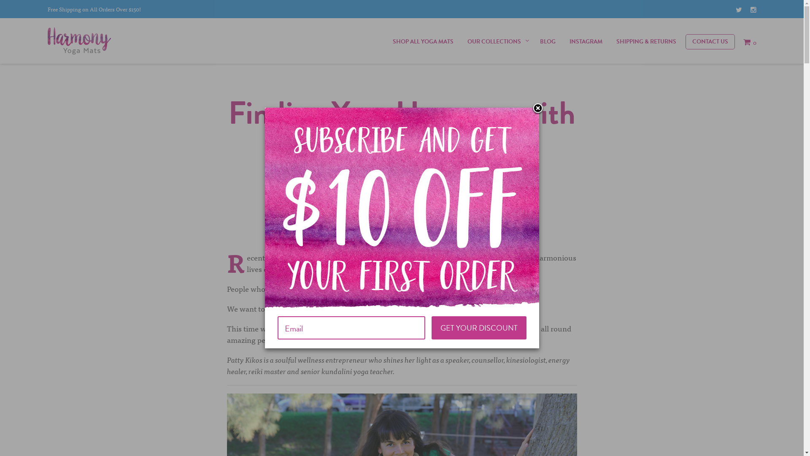 The image size is (810, 456). I want to click on Close, so click(538, 109).